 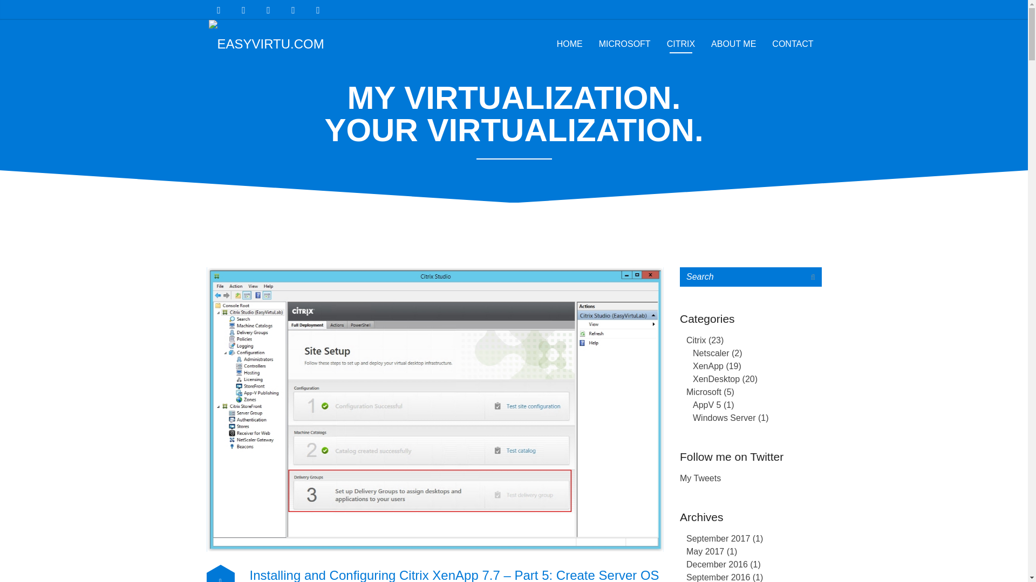 I want to click on Citrix, so click(x=696, y=341).